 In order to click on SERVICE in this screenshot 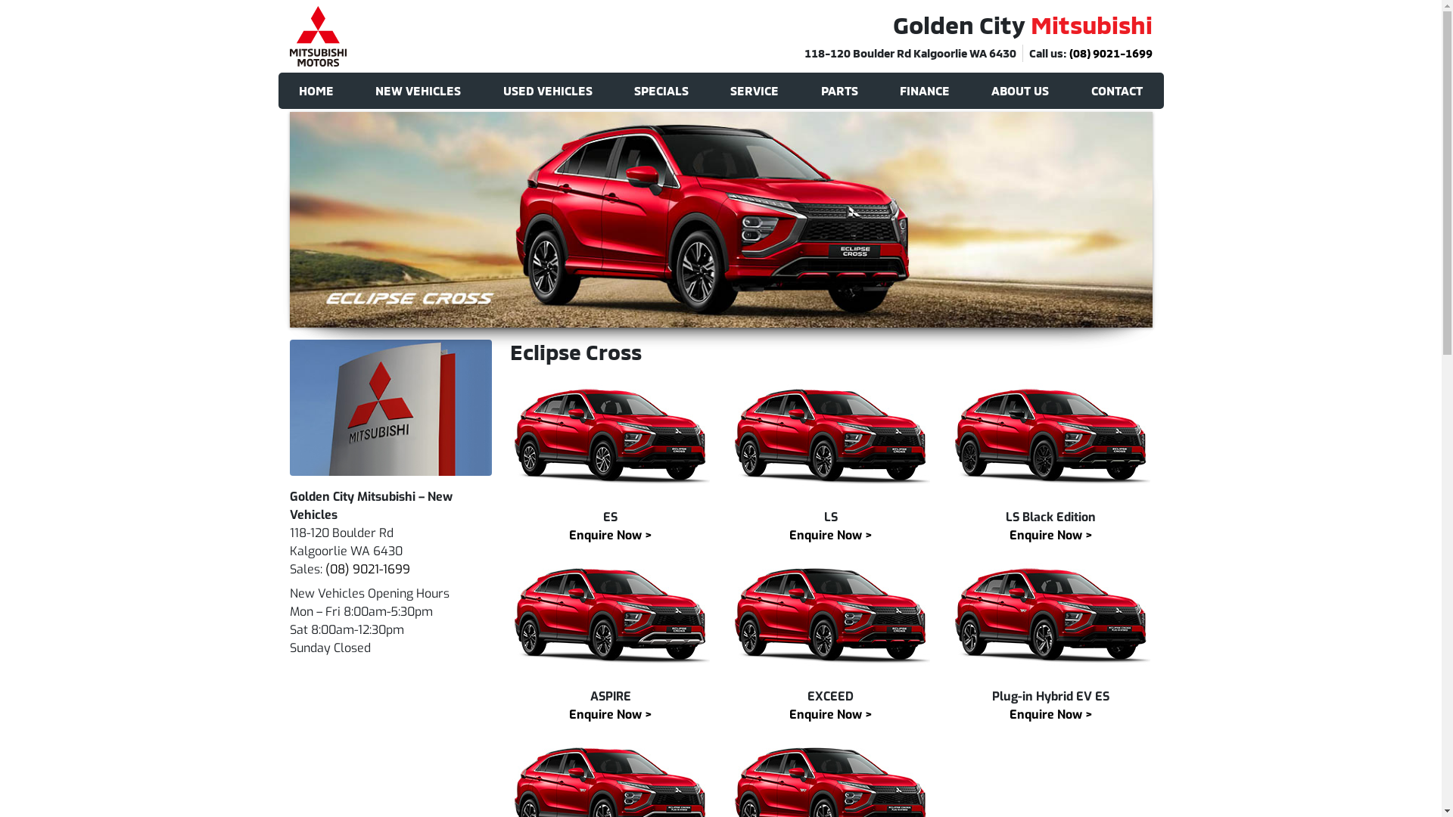, I will do `click(755, 91)`.